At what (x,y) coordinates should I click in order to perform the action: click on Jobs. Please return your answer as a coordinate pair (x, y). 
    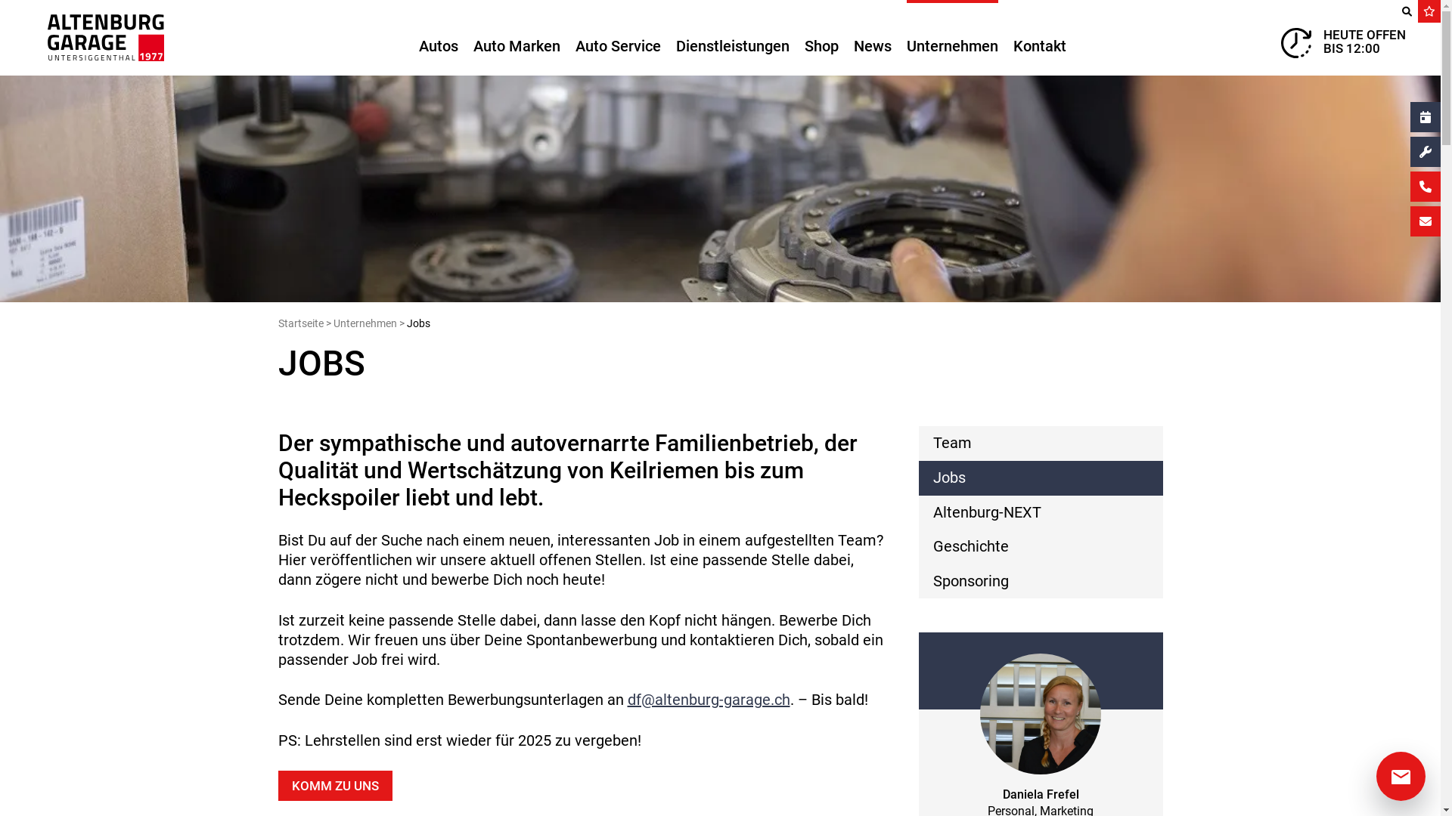
    Looking at the image, I should click on (1041, 478).